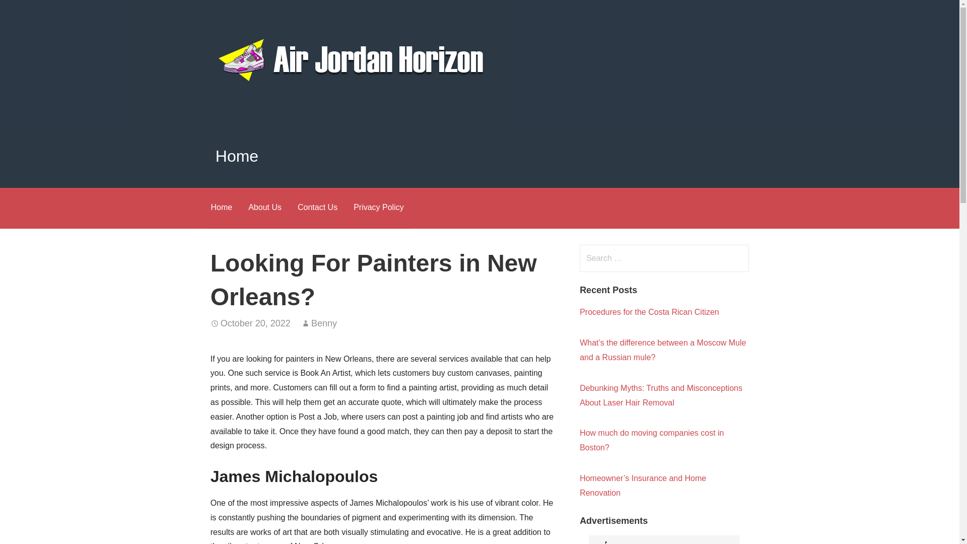  Describe the element at coordinates (221, 208) in the screenshot. I see `Home` at that location.